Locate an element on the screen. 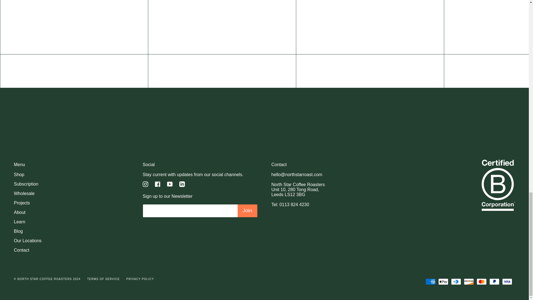 This screenshot has width=533, height=300. Discover is located at coordinates (469, 282).